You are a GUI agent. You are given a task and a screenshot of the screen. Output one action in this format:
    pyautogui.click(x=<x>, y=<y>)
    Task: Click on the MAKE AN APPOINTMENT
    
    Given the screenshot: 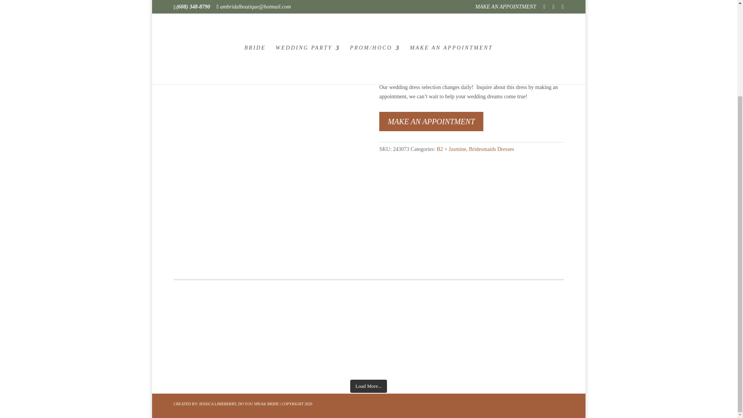 What is the action you would take?
    pyautogui.click(x=431, y=122)
    